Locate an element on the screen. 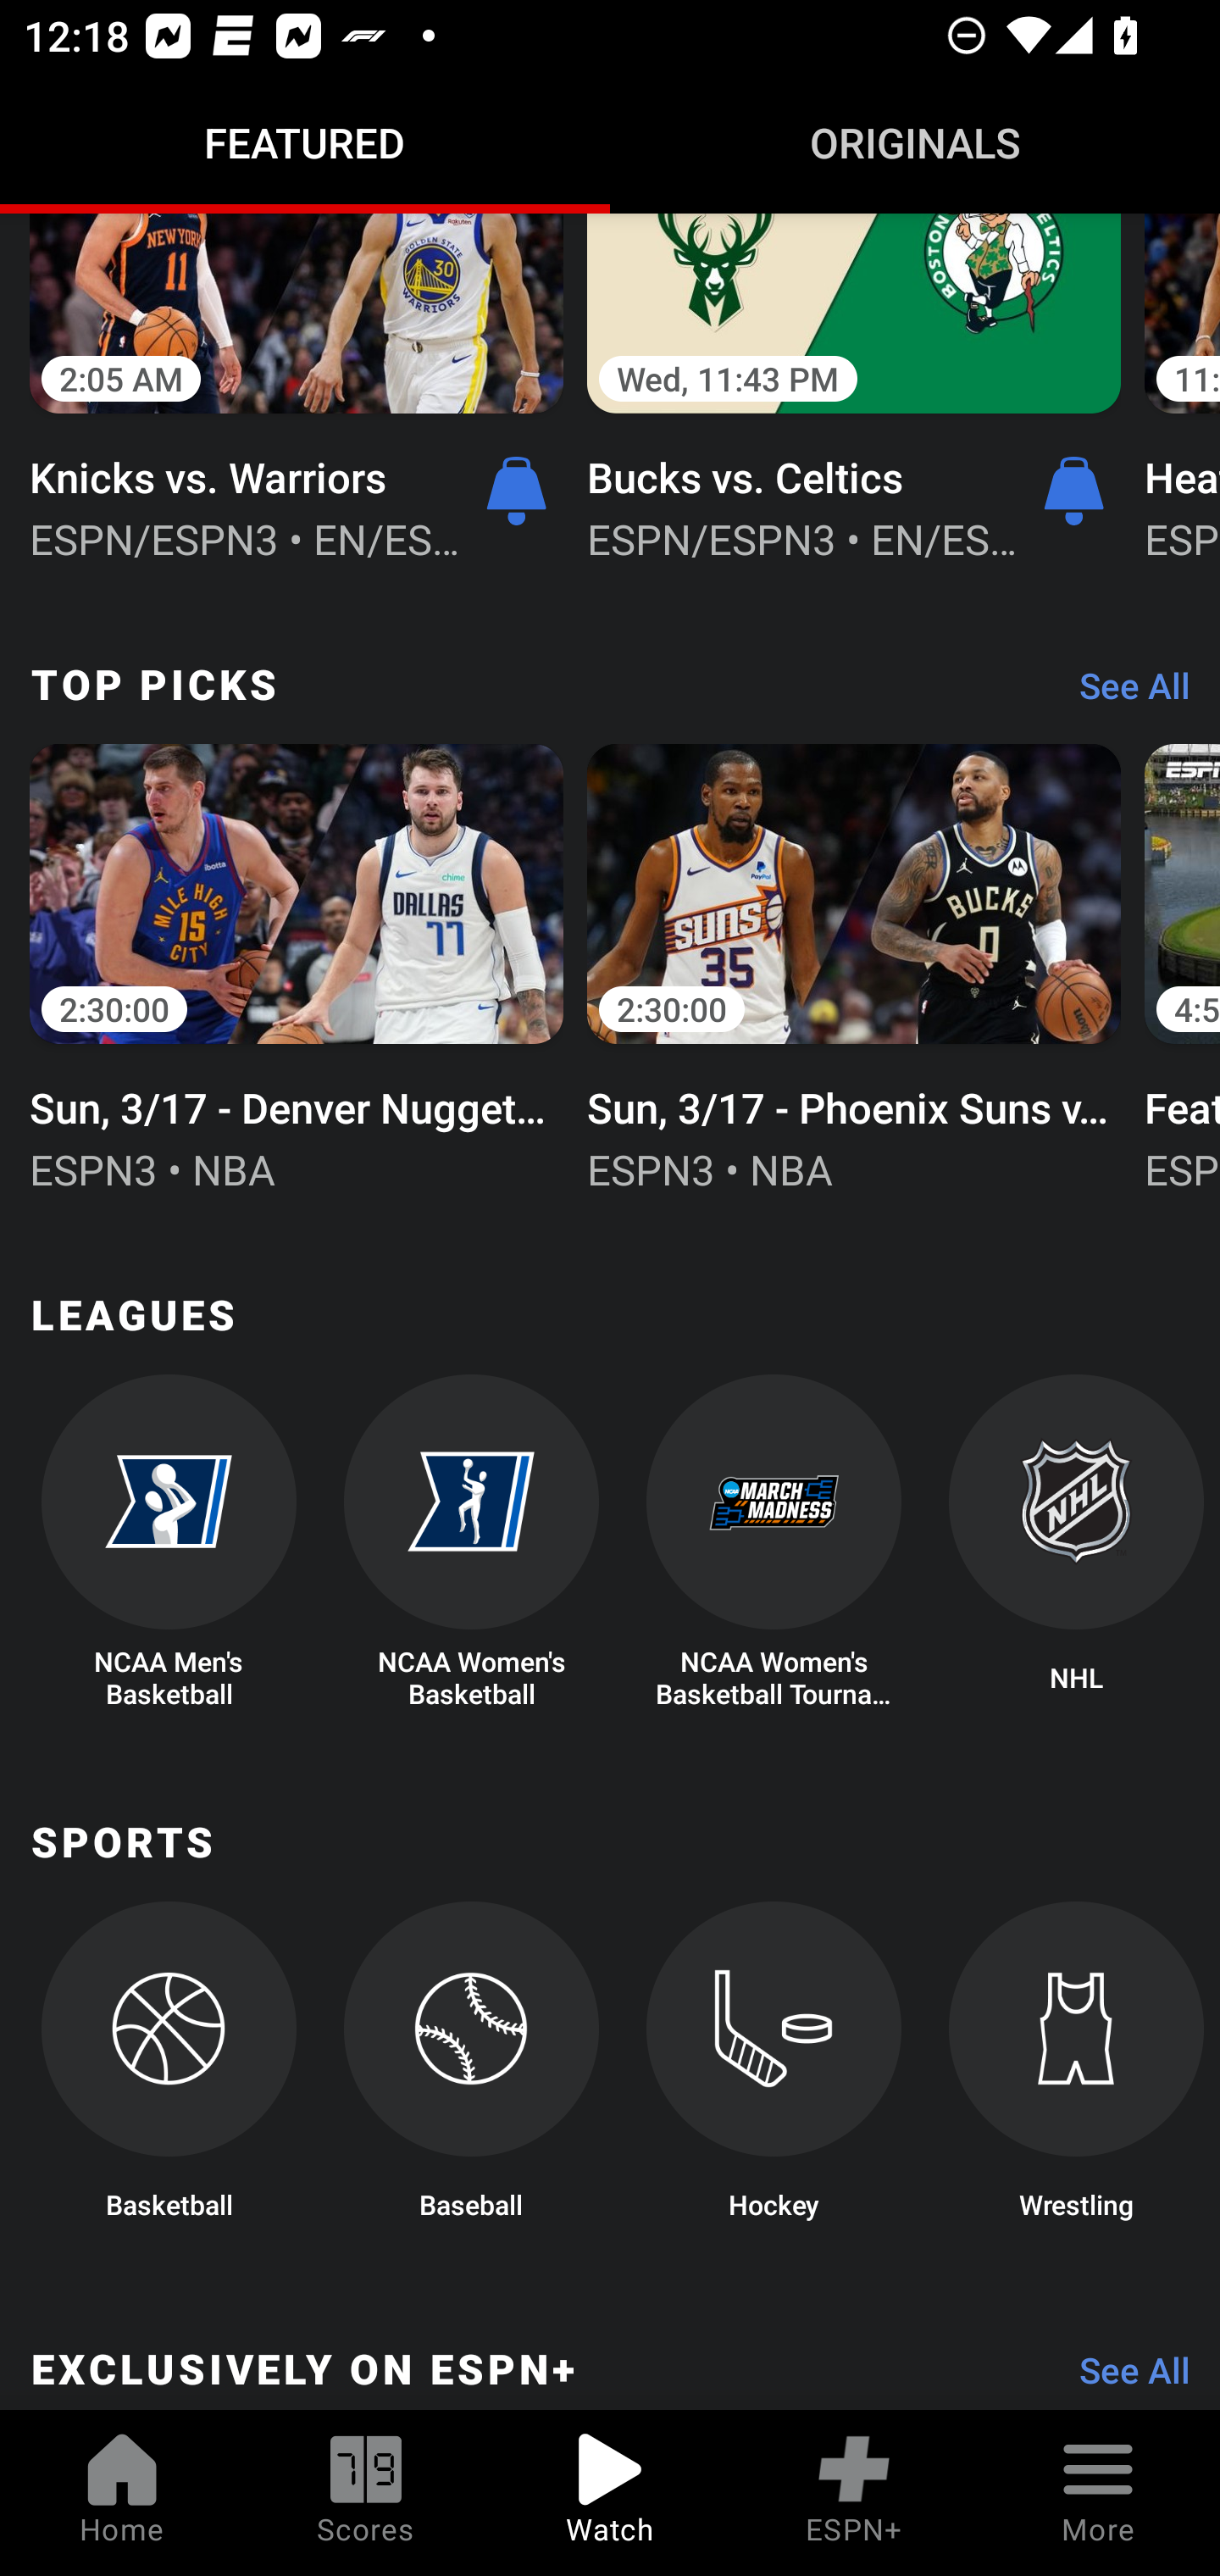 This screenshot has height=2576, width=1220. NCAA Women's Basketball Tournament is located at coordinates (774, 1544).